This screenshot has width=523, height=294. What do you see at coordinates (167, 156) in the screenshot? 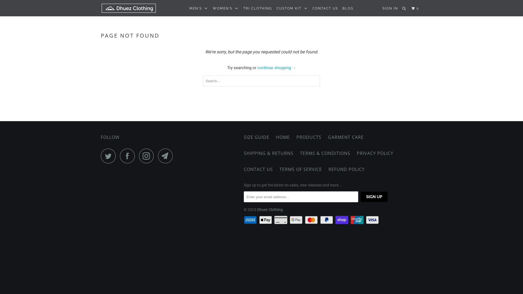
I see `Email Dhuez Clothing` at bounding box center [167, 156].